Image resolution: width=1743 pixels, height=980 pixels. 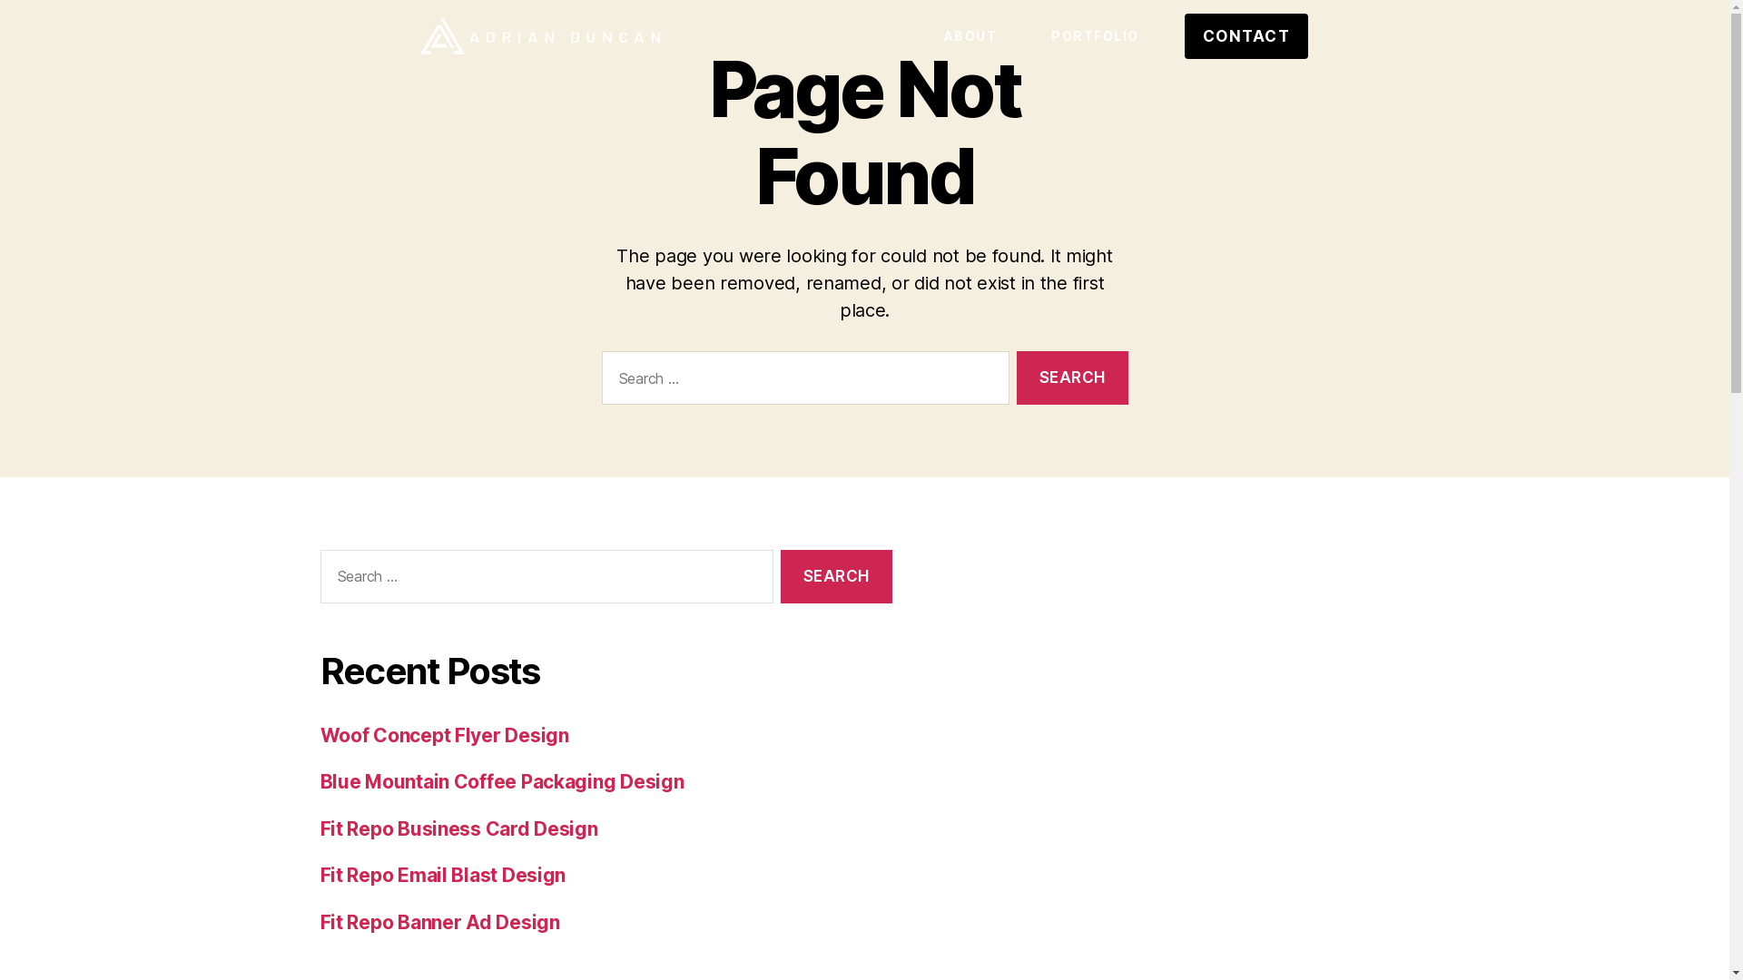 What do you see at coordinates (443, 875) in the screenshot?
I see `Fit Repo Email Blast Design` at bounding box center [443, 875].